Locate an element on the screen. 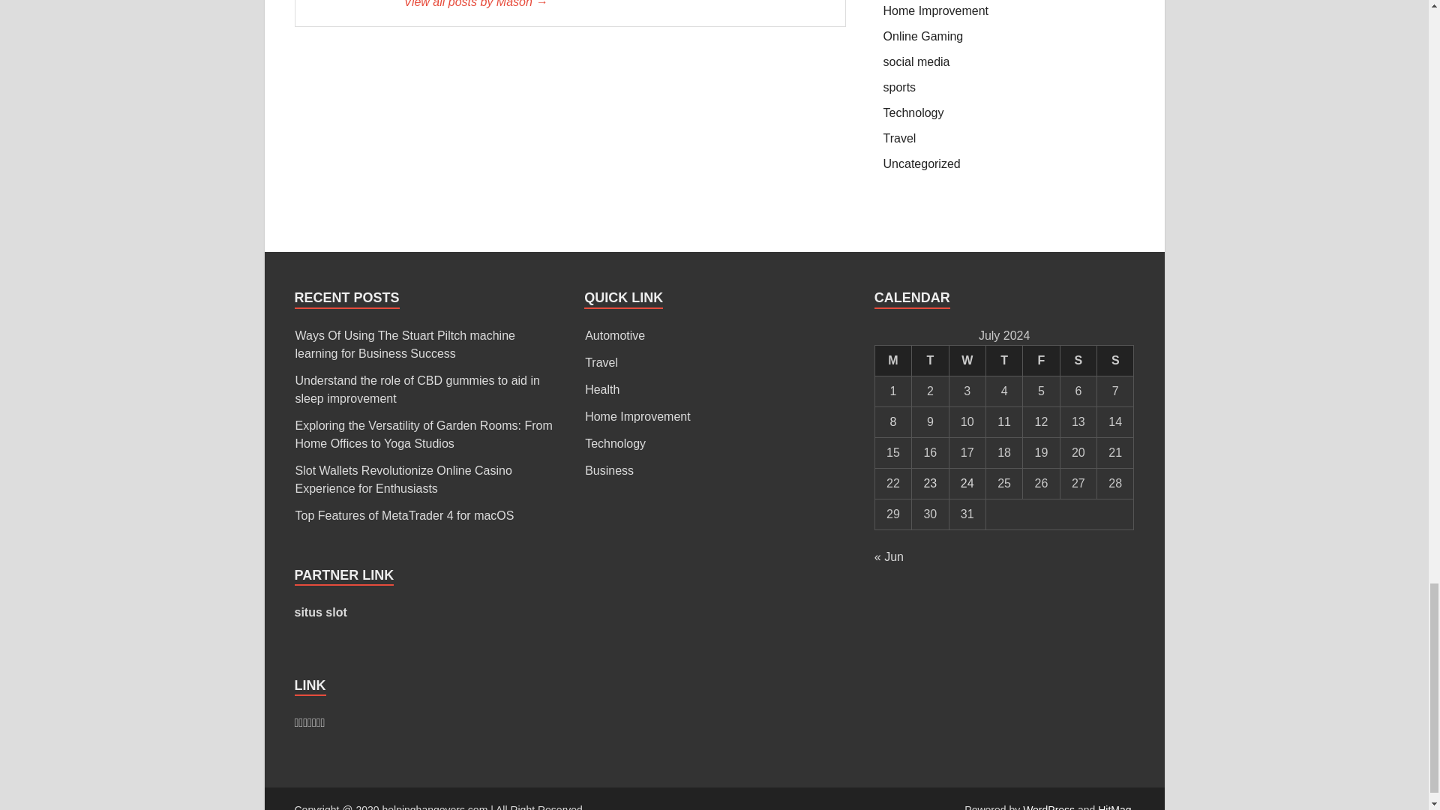 The height and width of the screenshot is (810, 1440). Tuesday is located at coordinates (930, 360).